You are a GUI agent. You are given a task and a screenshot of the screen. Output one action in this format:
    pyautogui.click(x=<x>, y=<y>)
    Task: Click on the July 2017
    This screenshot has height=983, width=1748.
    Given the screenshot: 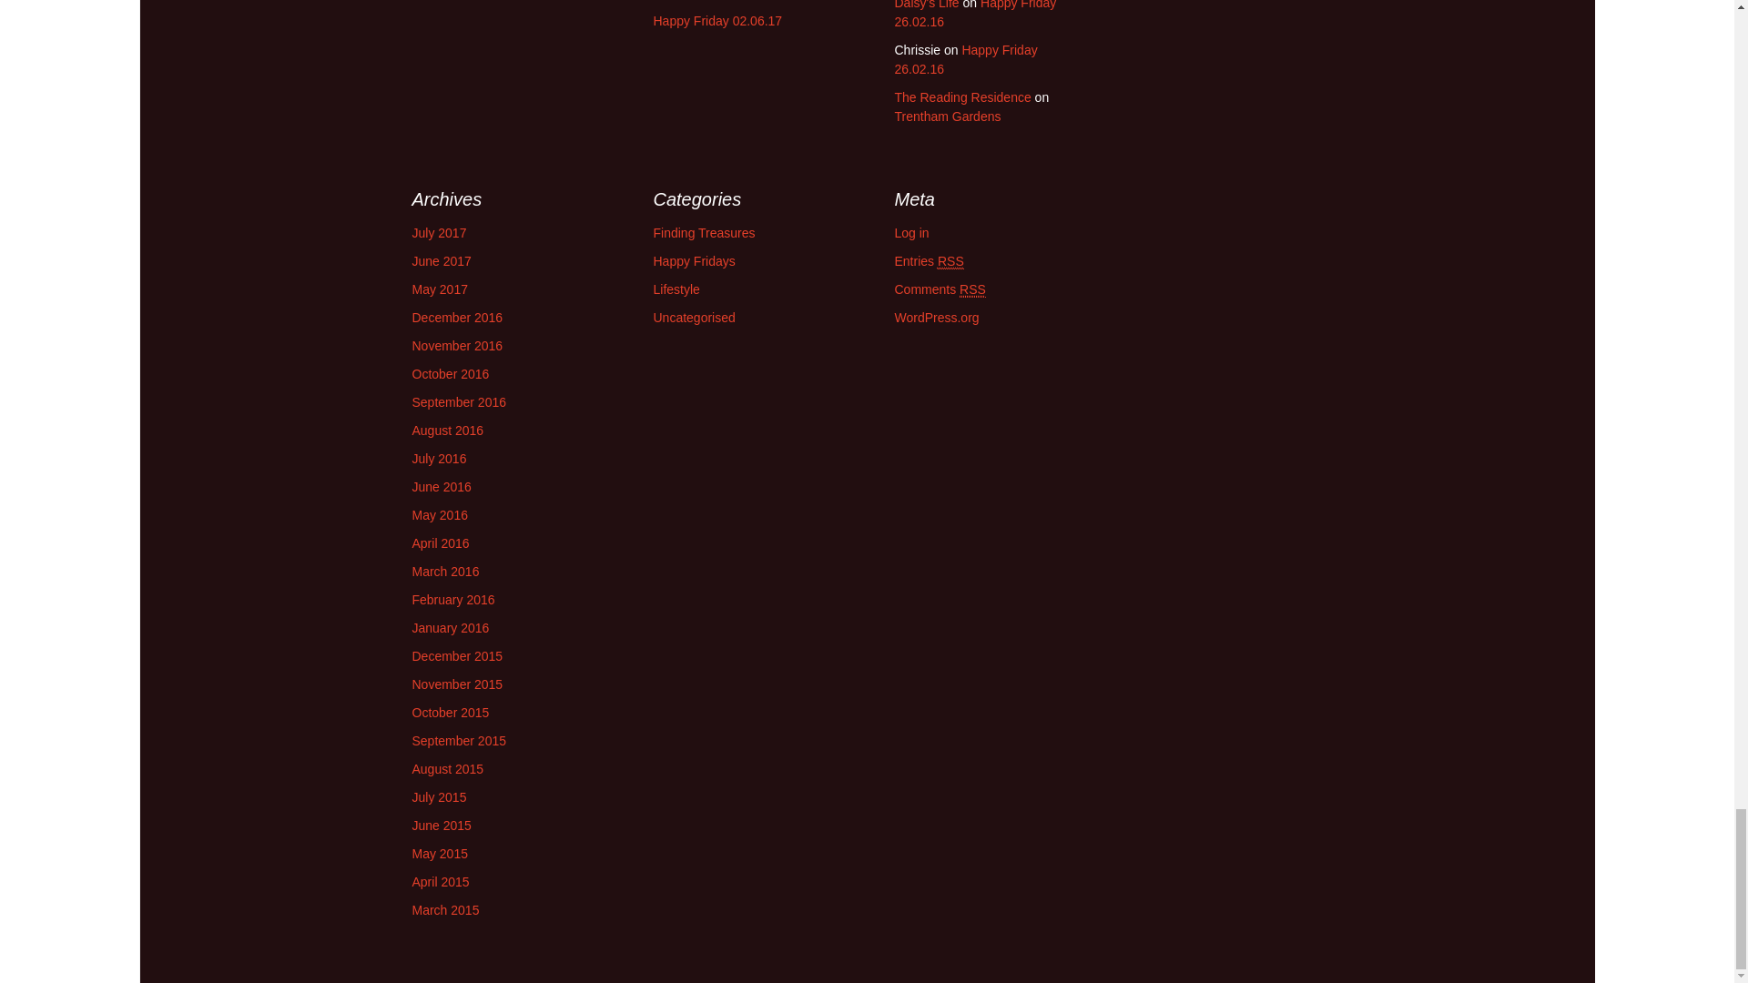 What is the action you would take?
    pyautogui.click(x=439, y=233)
    